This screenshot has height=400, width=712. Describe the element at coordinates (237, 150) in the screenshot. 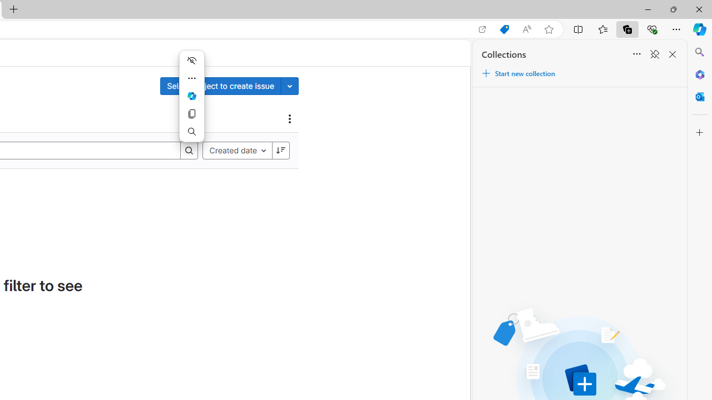

I see `Created date` at that location.